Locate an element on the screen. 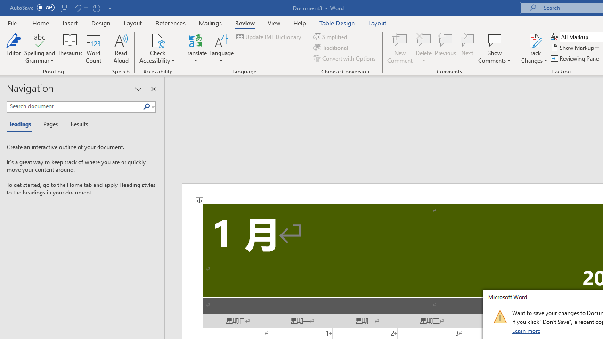  Results is located at coordinates (76, 124).